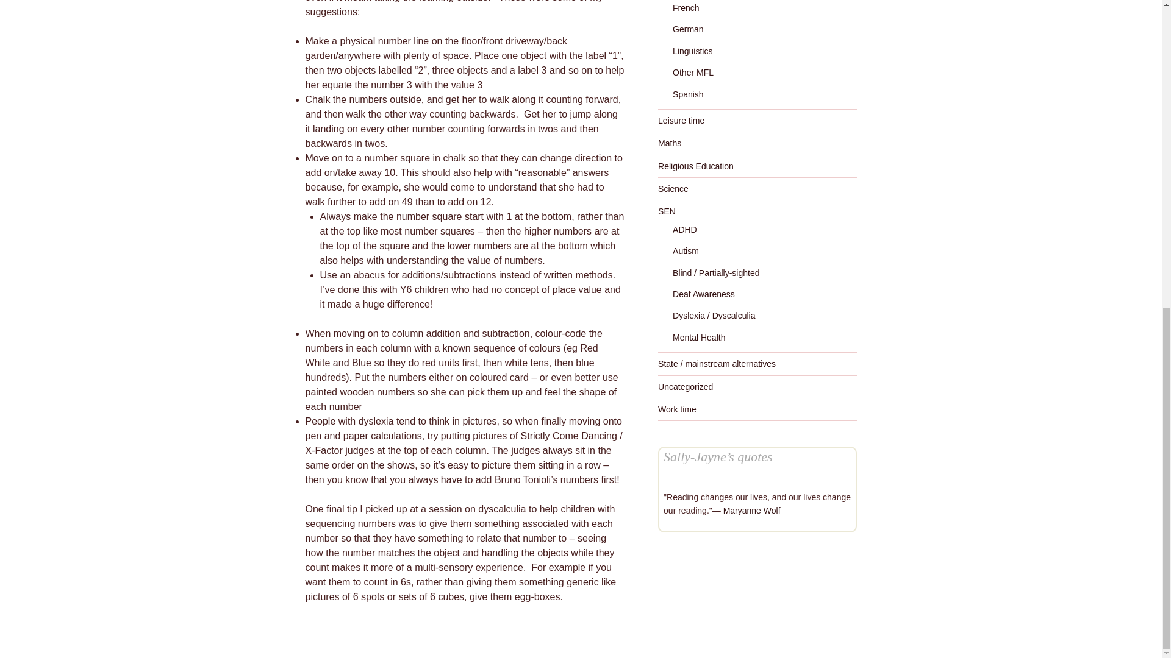  What do you see at coordinates (681, 121) in the screenshot?
I see `Leisure time` at bounding box center [681, 121].